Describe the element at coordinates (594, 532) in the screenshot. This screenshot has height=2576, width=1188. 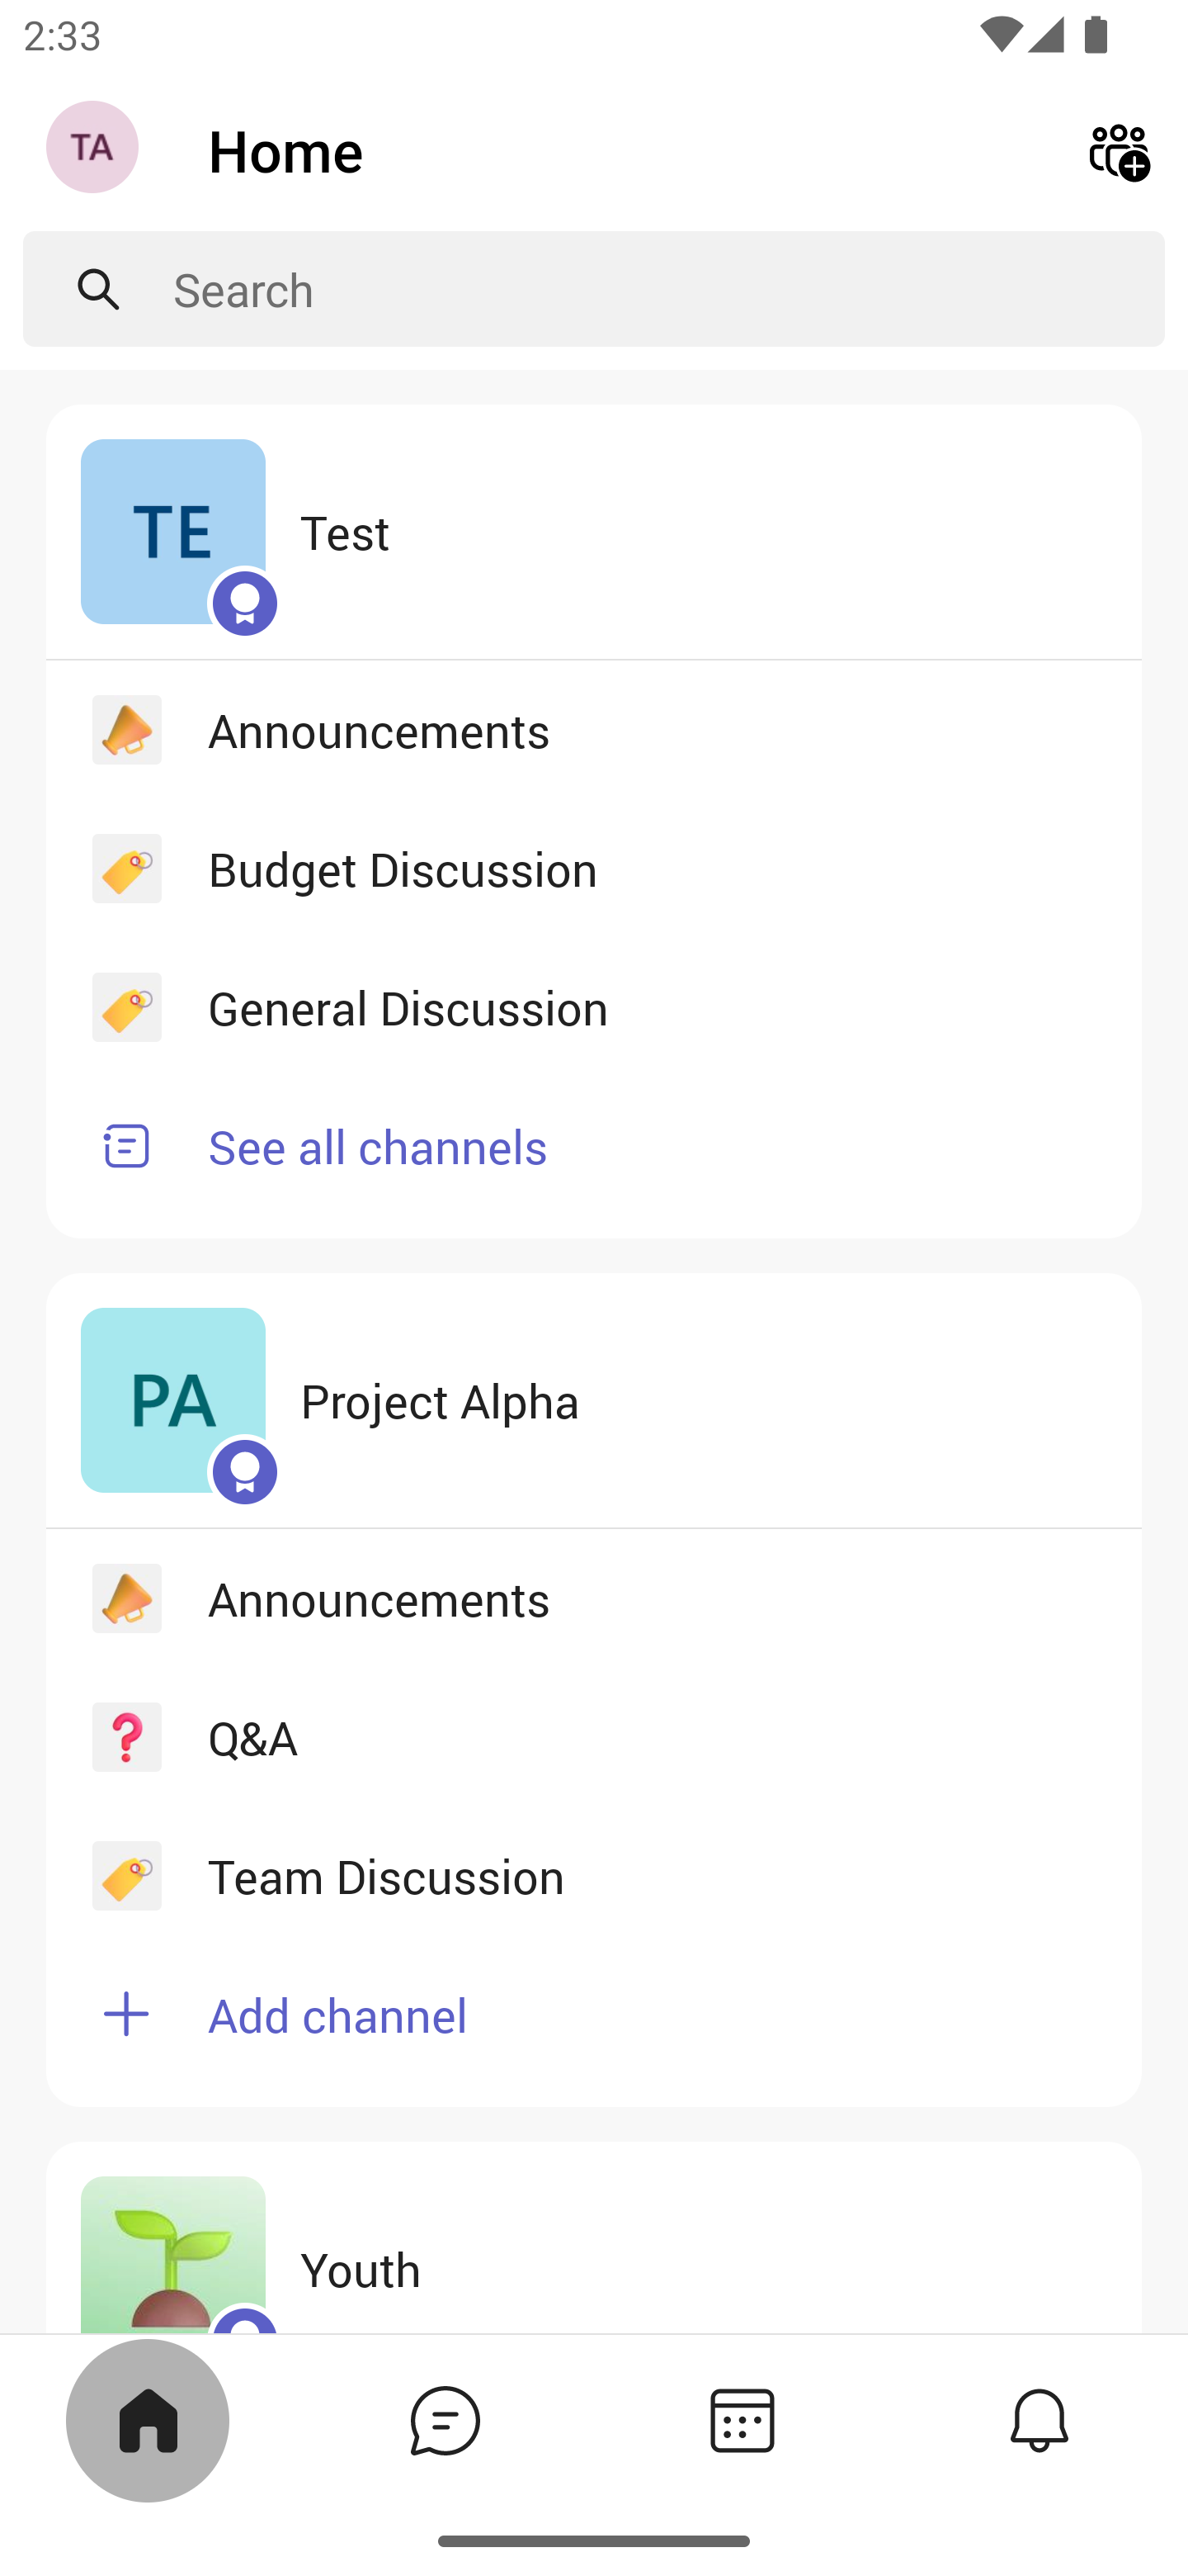
I see `Test Community. Test` at that location.